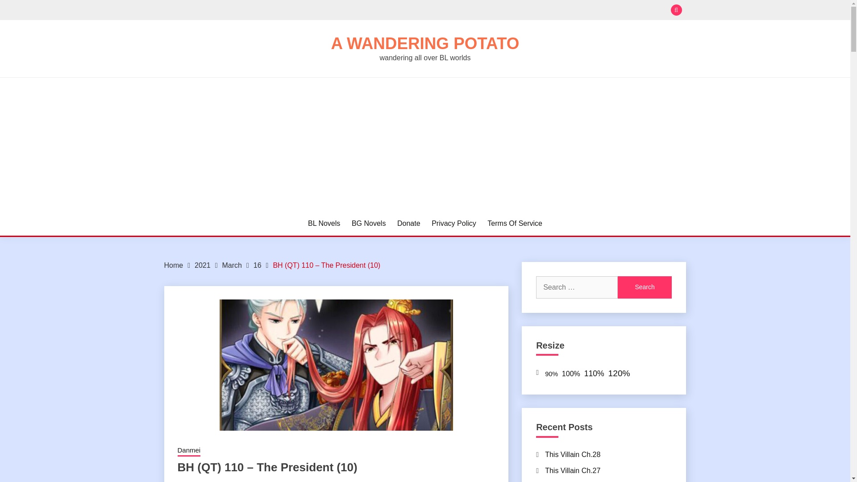 This screenshot has width=857, height=482. I want to click on BL Novels, so click(324, 224).